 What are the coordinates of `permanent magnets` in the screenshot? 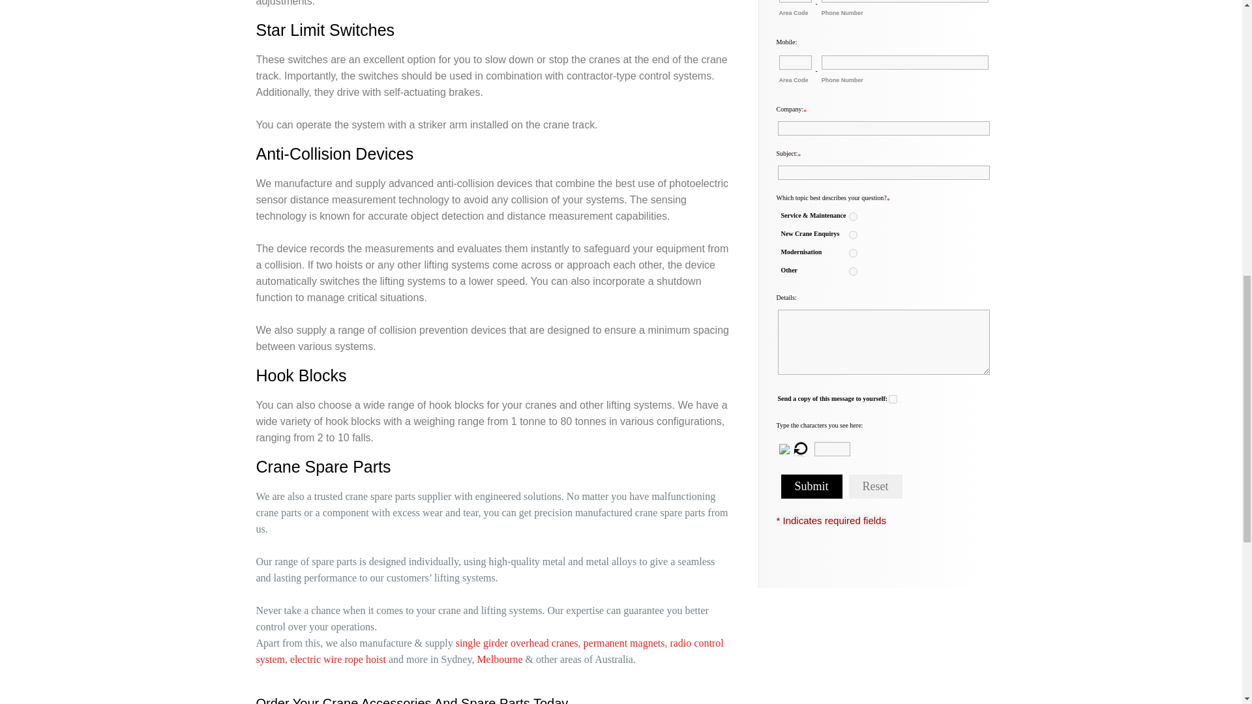 It's located at (623, 643).